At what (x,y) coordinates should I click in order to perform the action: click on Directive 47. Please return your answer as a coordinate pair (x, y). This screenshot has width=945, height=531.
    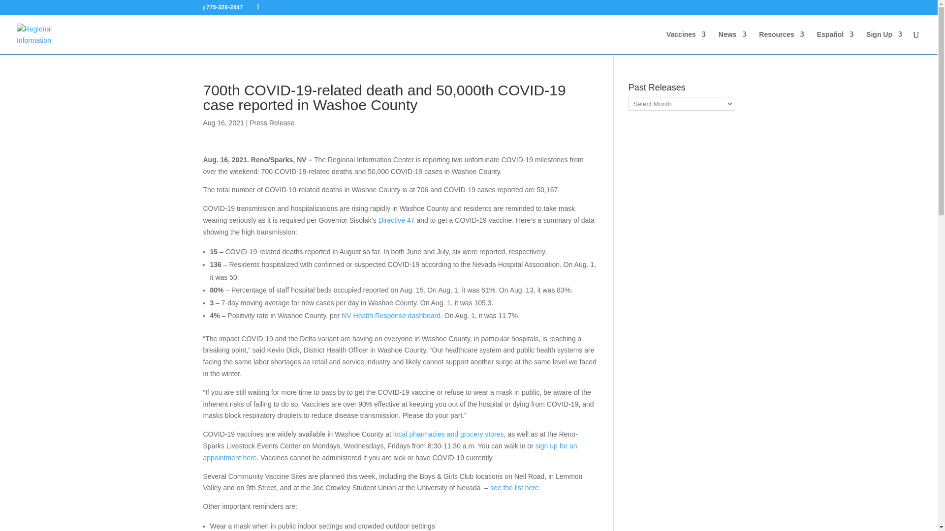
    Looking at the image, I should click on (397, 220).